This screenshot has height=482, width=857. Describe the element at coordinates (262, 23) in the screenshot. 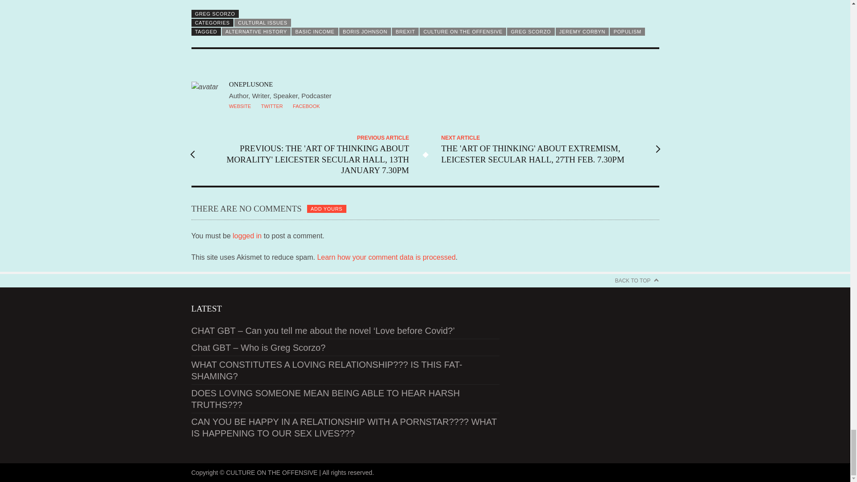

I see `CULTURAL ISSUES` at that location.